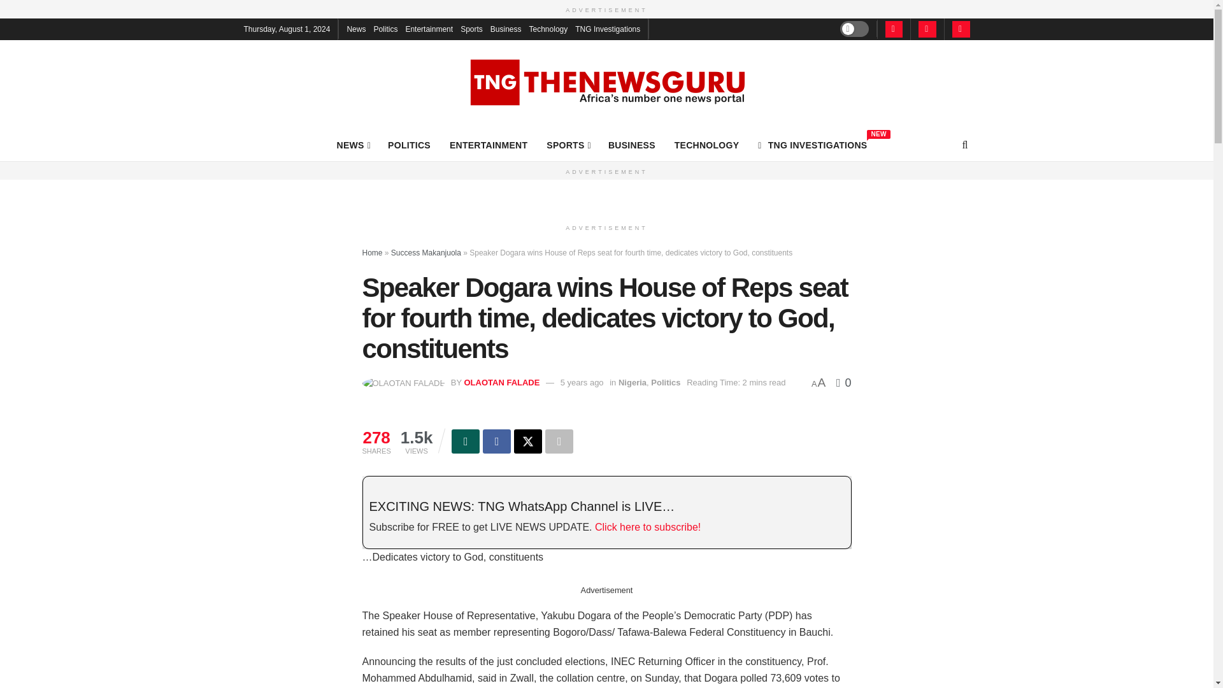  What do you see at coordinates (471, 28) in the screenshot?
I see `ENTERTAINMENT` at bounding box center [471, 28].